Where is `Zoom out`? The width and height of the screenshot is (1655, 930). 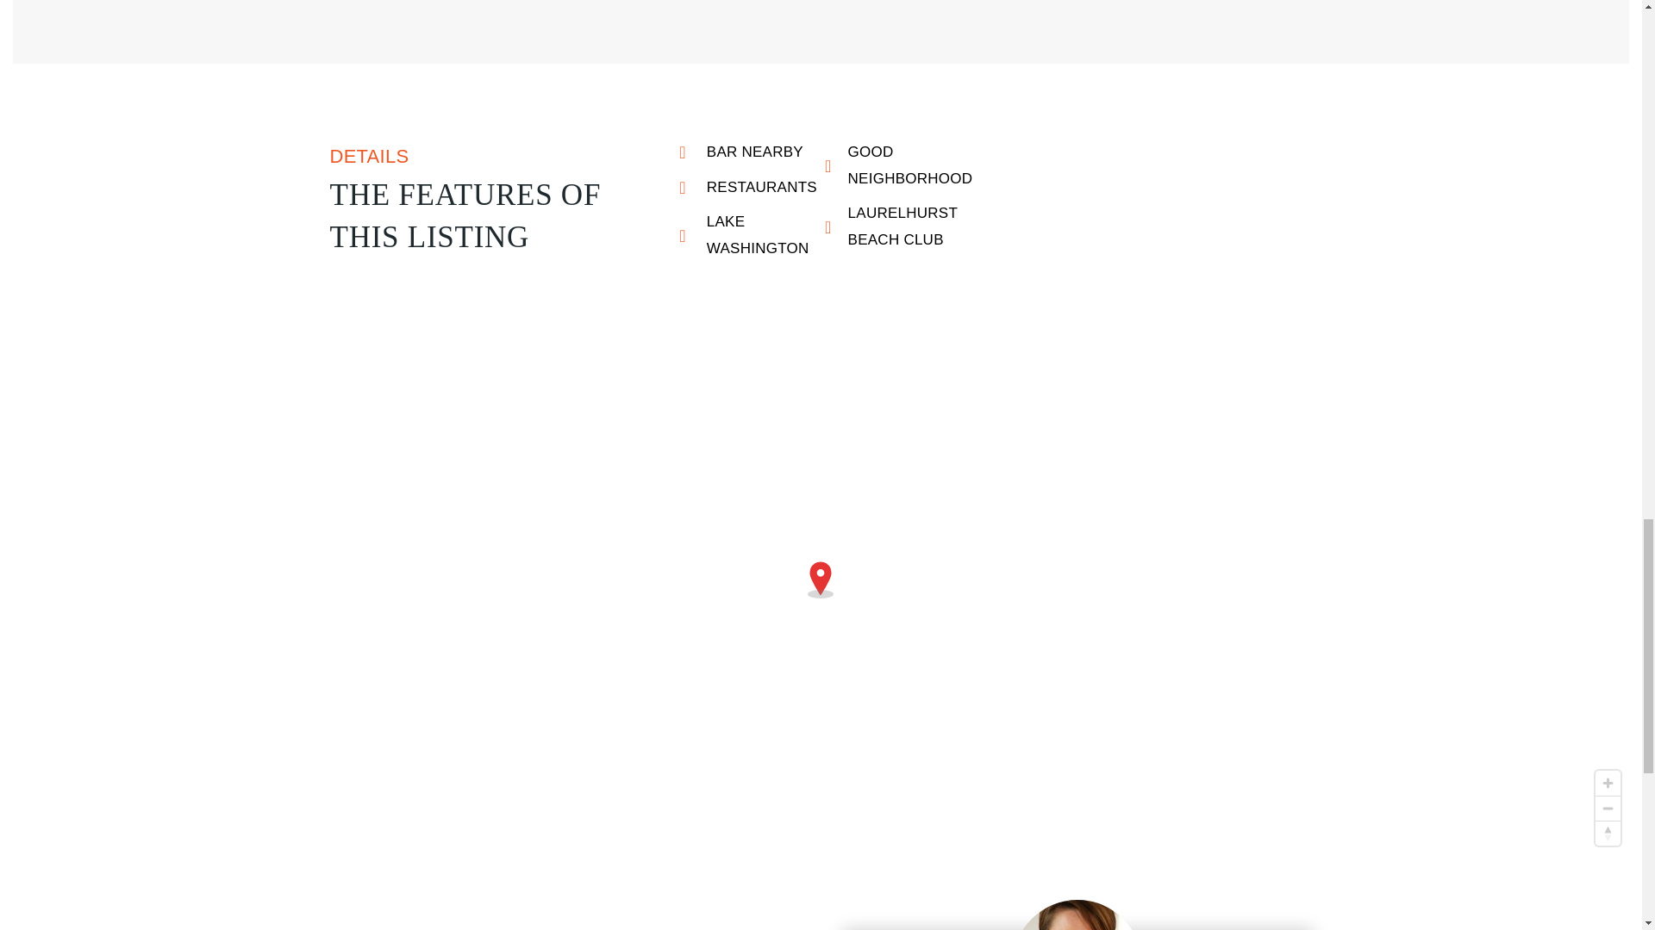 Zoom out is located at coordinates (1607, 808).